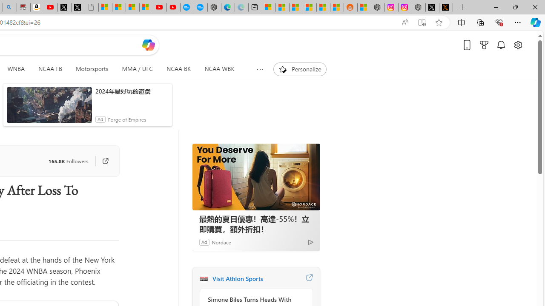 This screenshot has width=545, height=306. What do you see at coordinates (422, 23) in the screenshot?
I see `Enter Immersive Reader (F9)` at bounding box center [422, 23].